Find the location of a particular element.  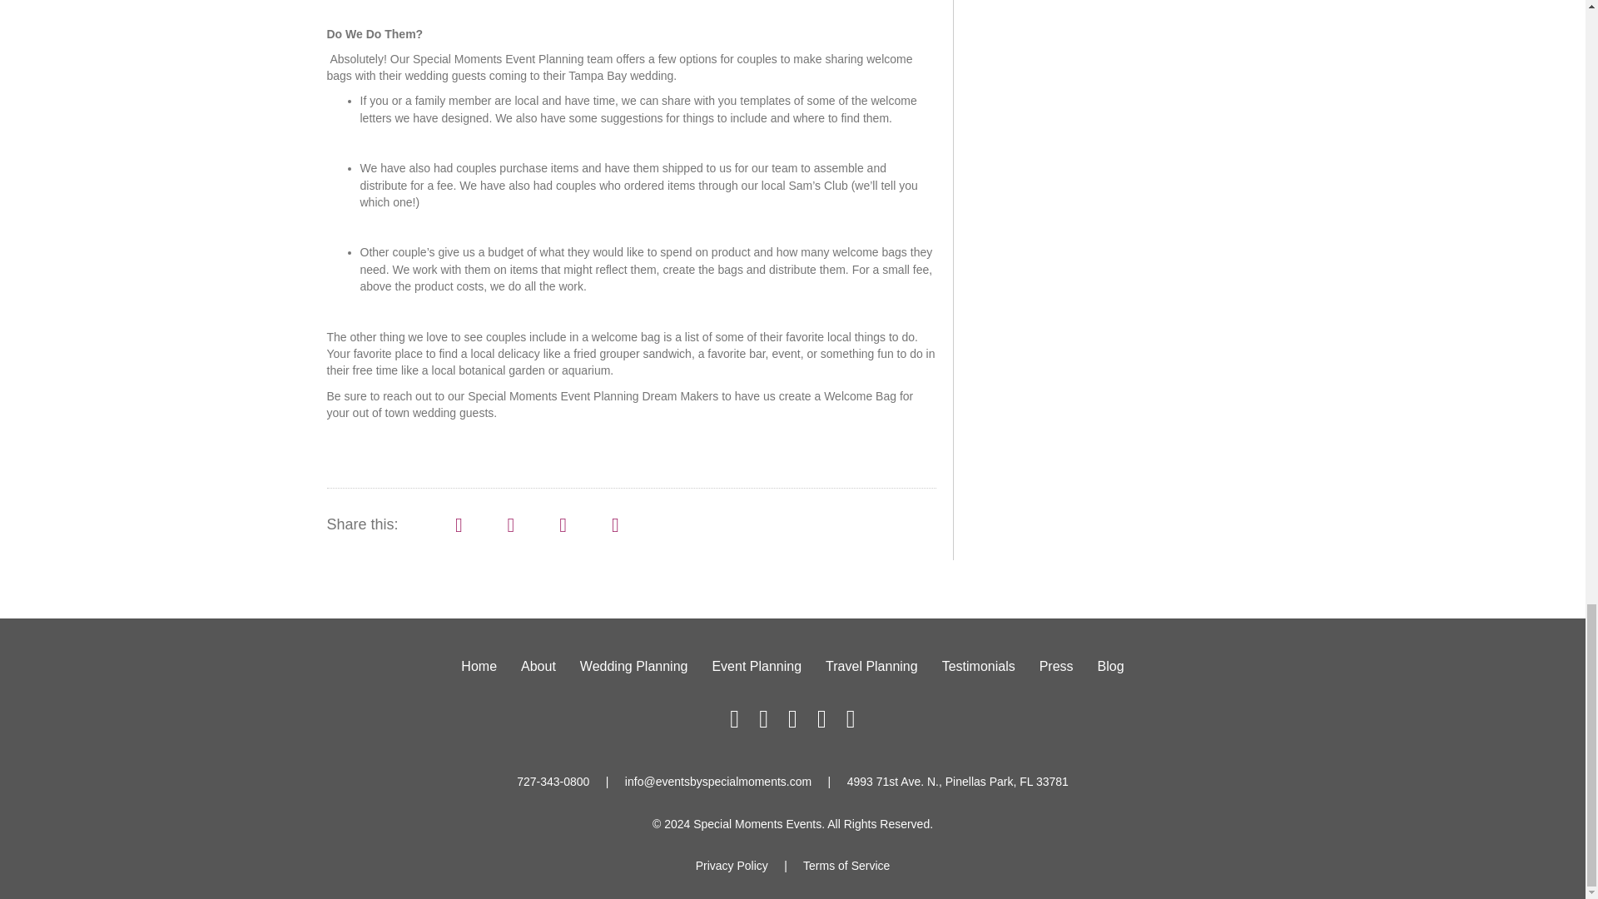

Travel Planning is located at coordinates (871, 666).